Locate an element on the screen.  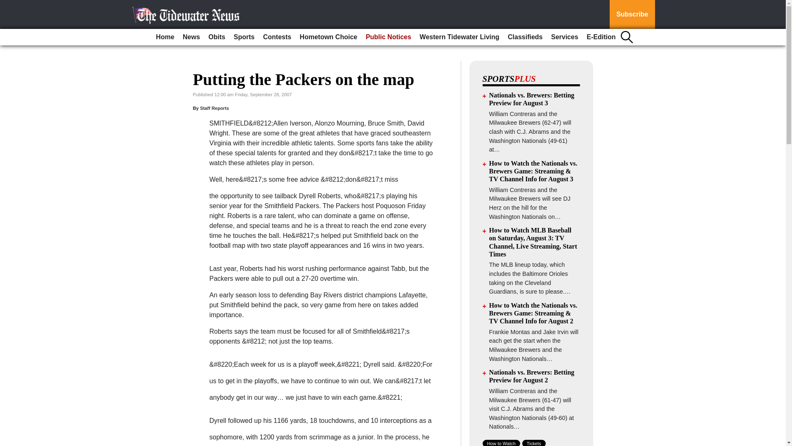
E-Edition is located at coordinates (601, 37).